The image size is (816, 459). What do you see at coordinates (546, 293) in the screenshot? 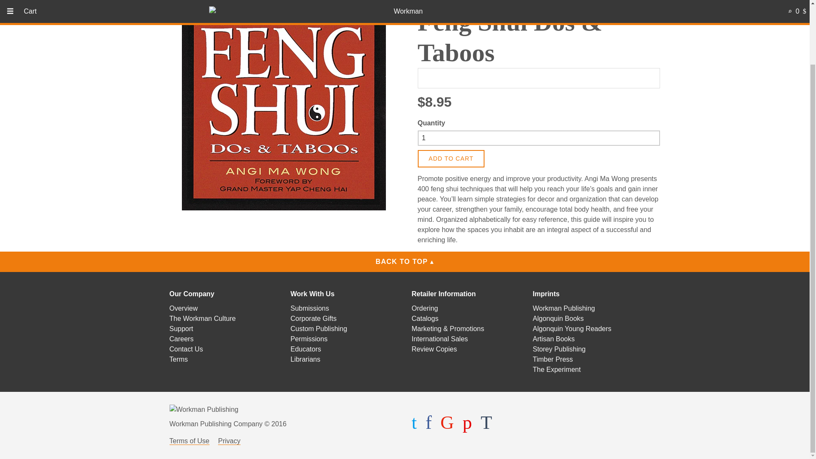
I see `Imprints` at bounding box center [546, 293].